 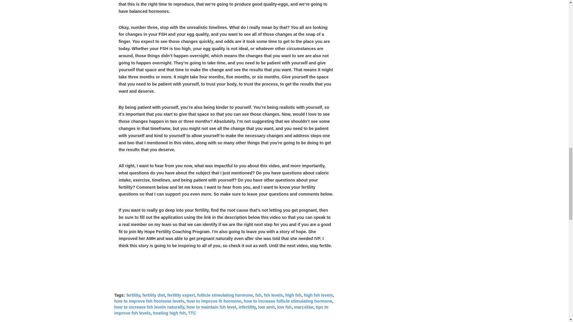 What do you see at coordinates (153, 295) in the screenshot?
I see `fertility diet` at bounding box center [153, 295].